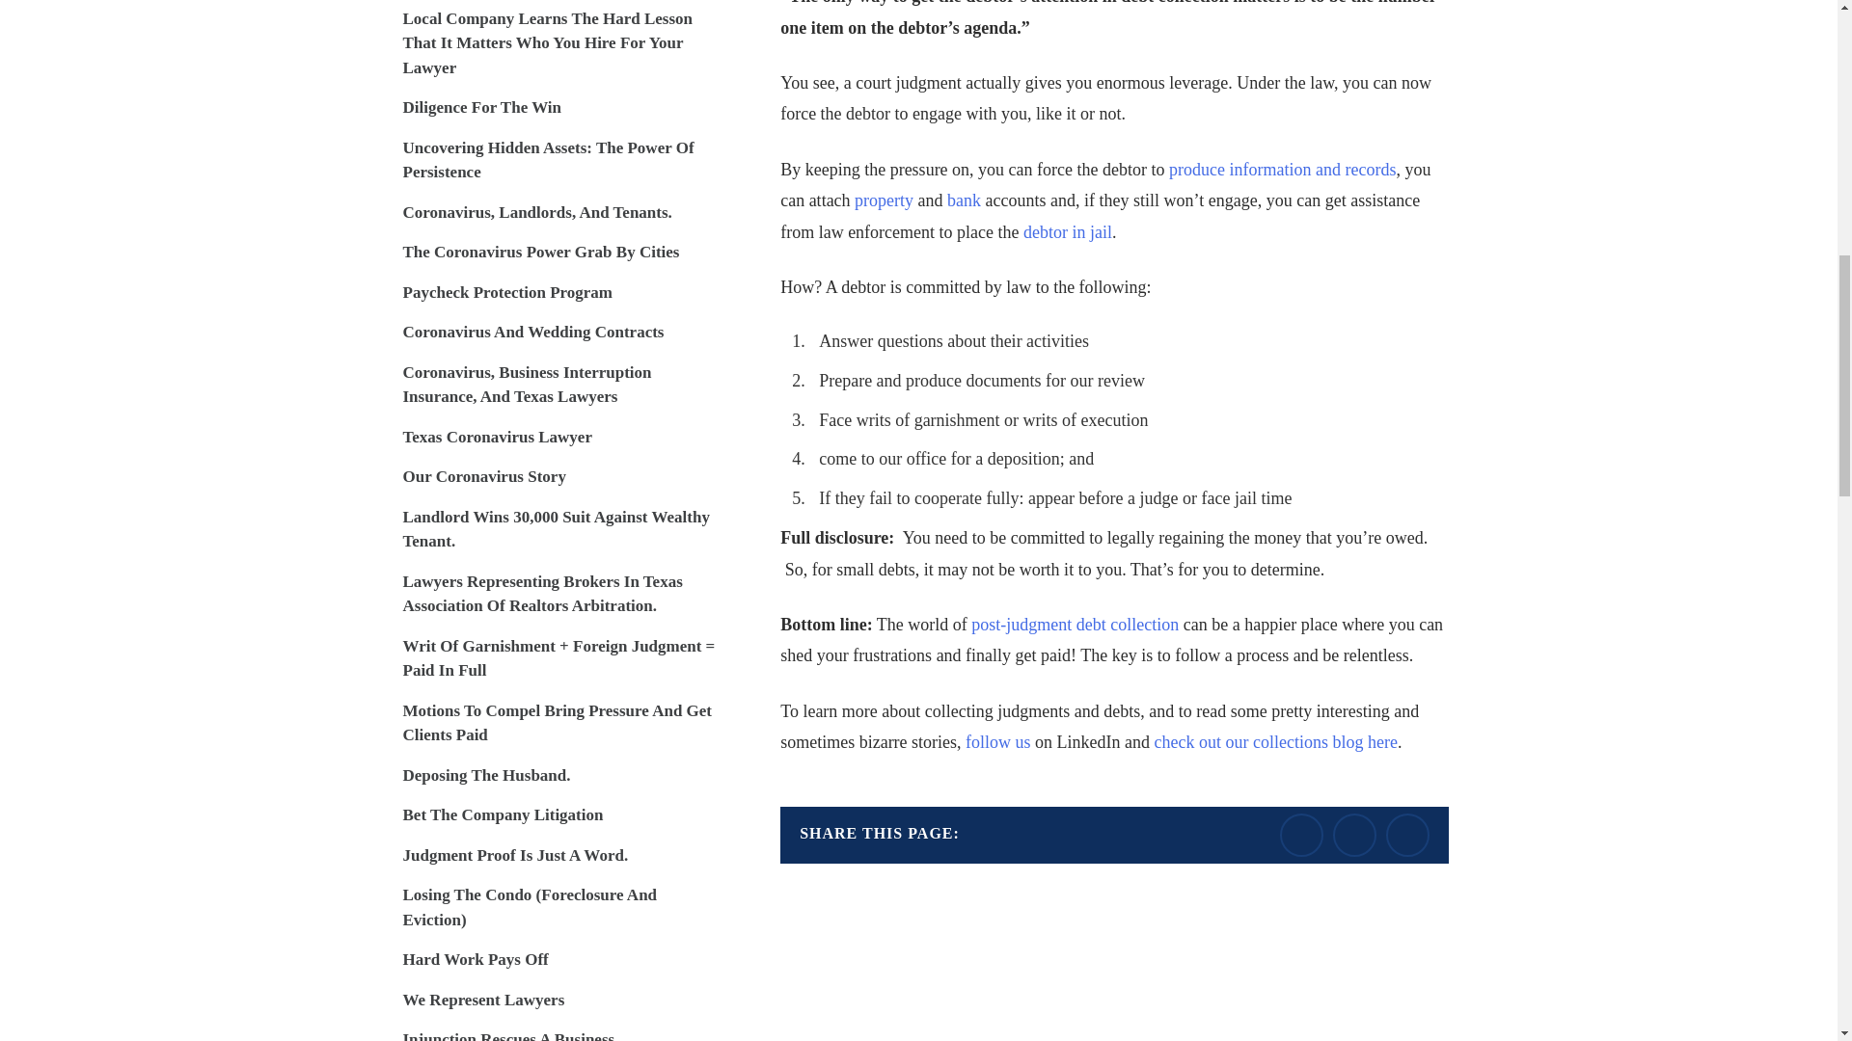  Describe the element at coordinates (1068, 231) in the screenshot. I see `debtor in jail` at that location.